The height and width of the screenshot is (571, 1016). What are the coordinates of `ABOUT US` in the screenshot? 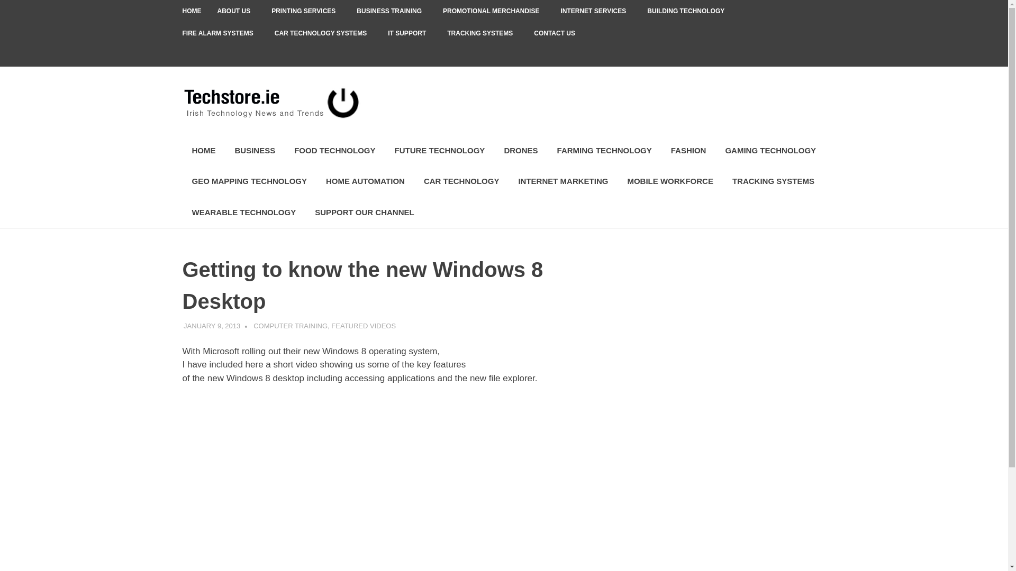 It's located at (237, 11).